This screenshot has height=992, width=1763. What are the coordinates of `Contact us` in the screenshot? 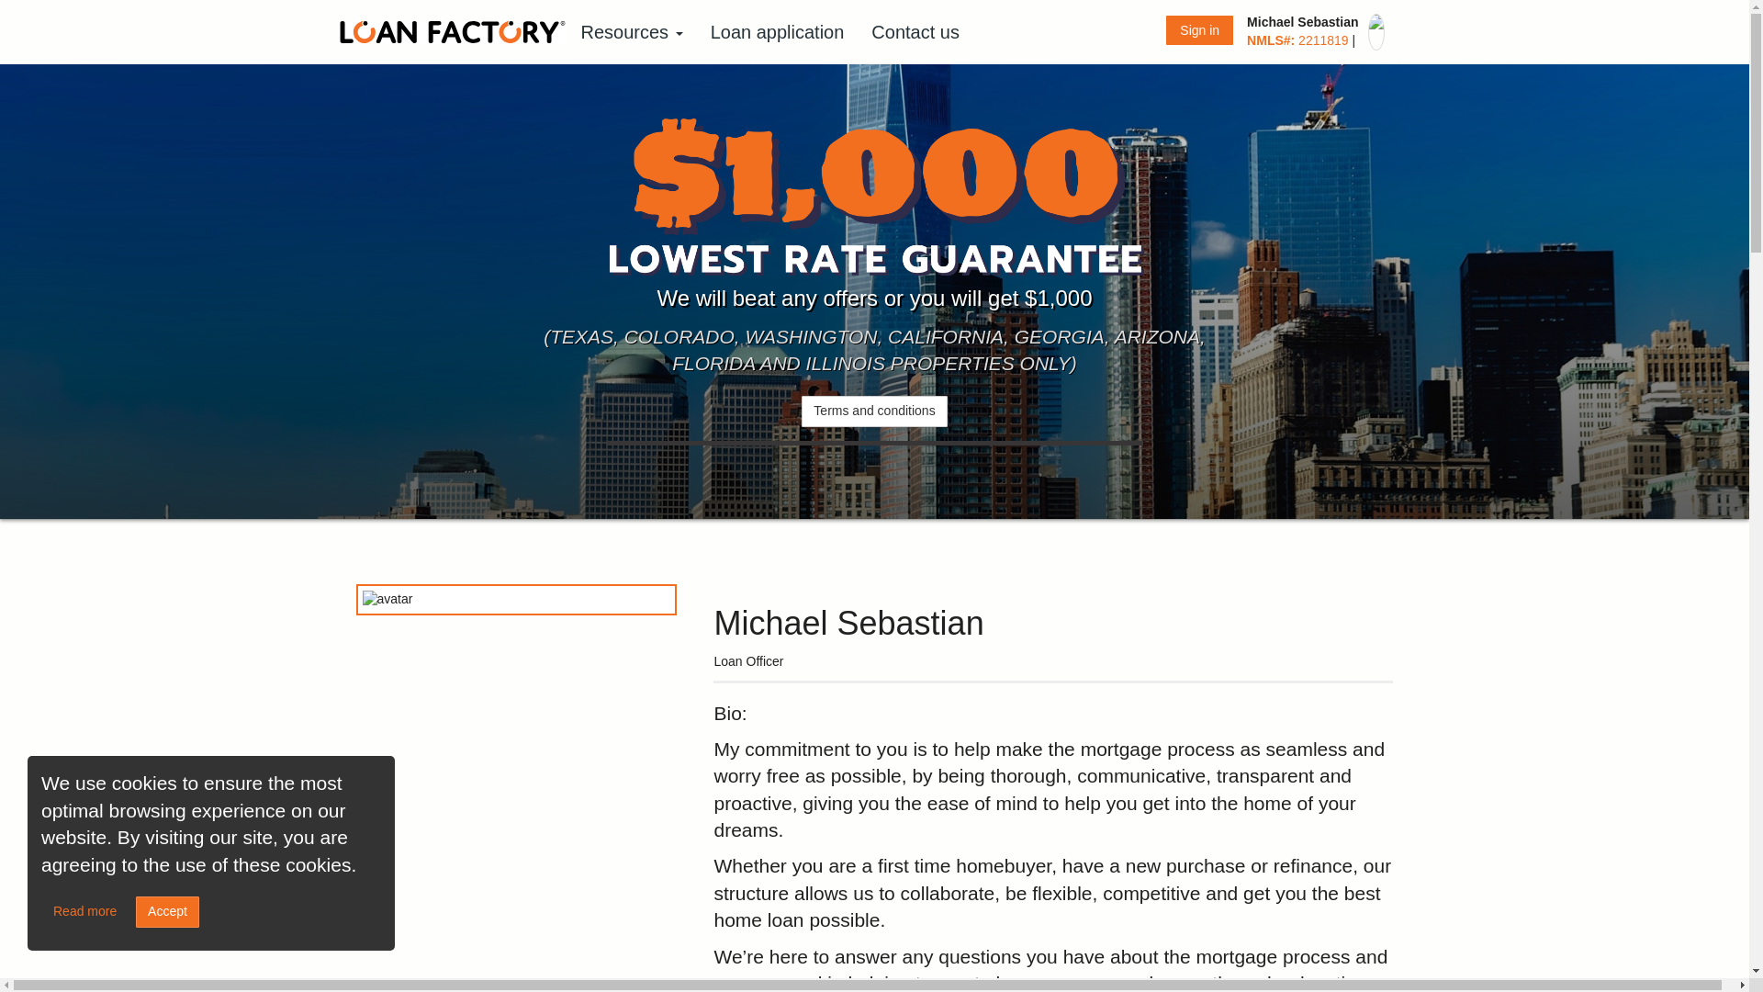 It's located at (915, 32).